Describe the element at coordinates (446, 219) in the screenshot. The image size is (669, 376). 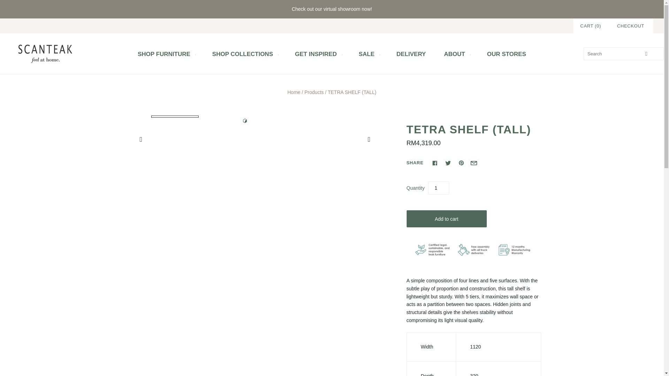
I see `Add to cart` at that location.